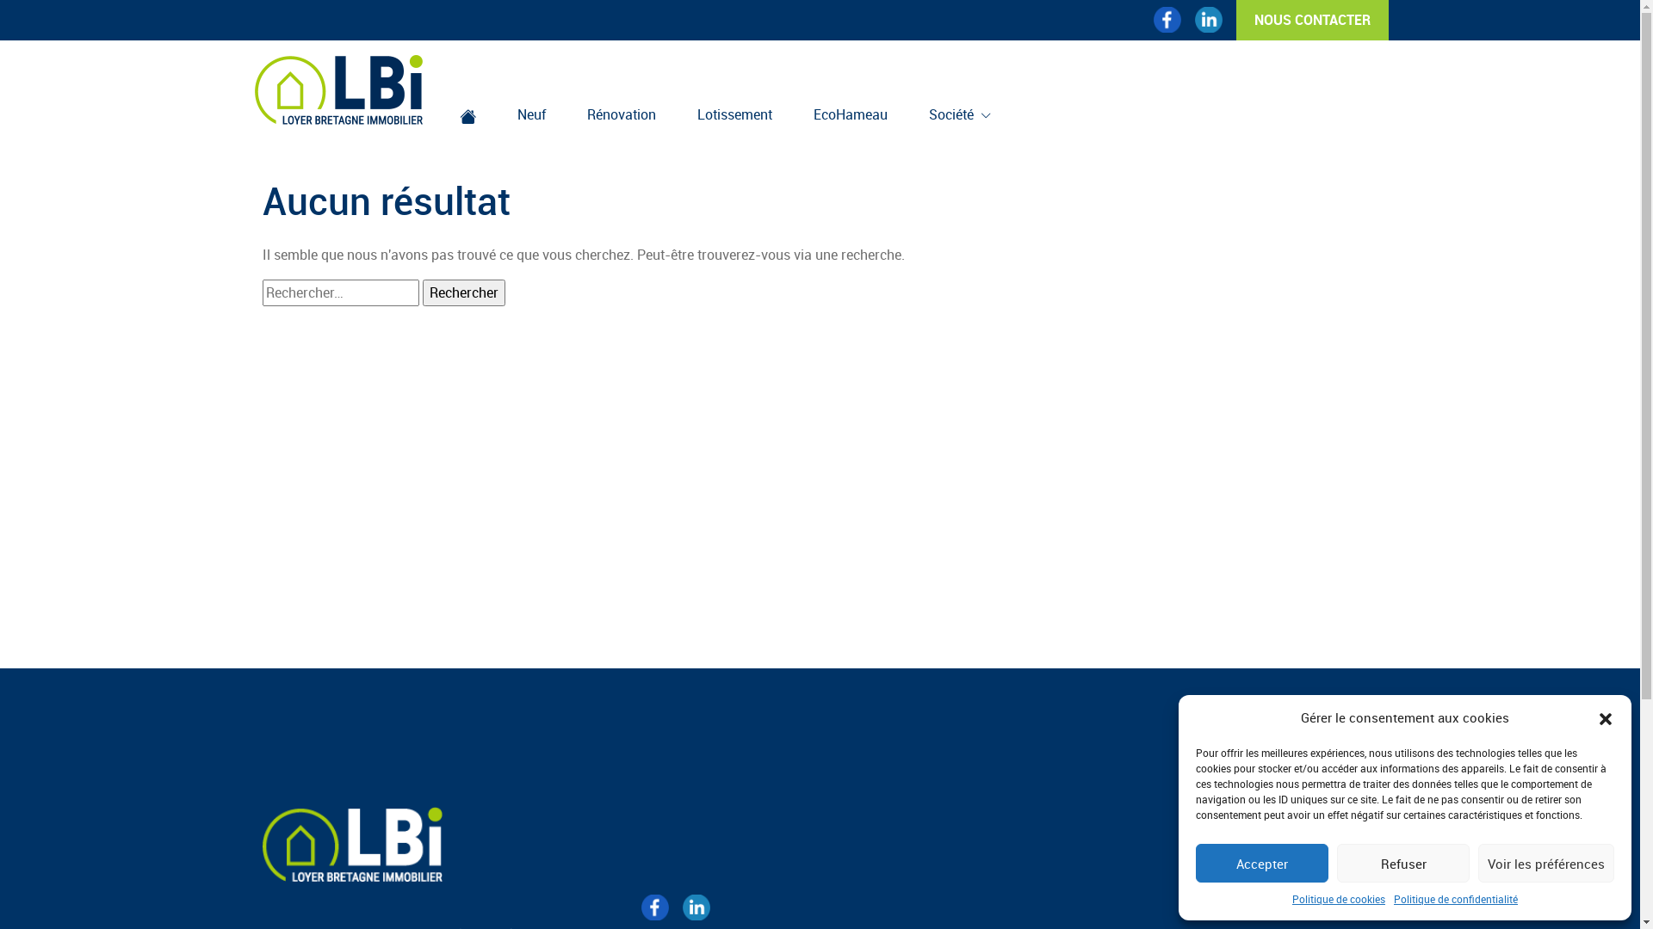 The height and width of the screenshot is (929, 1653). What do you see at coordinates (341, 89) in the screenshot?
I see `Loyer Bretagne Immobilier` at bounding box center [341, 89].